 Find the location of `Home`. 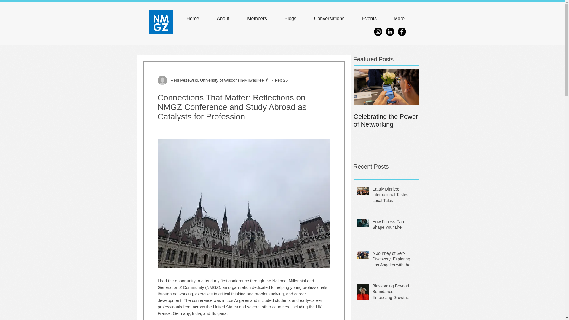

Home is located at coordinates (193, 19).